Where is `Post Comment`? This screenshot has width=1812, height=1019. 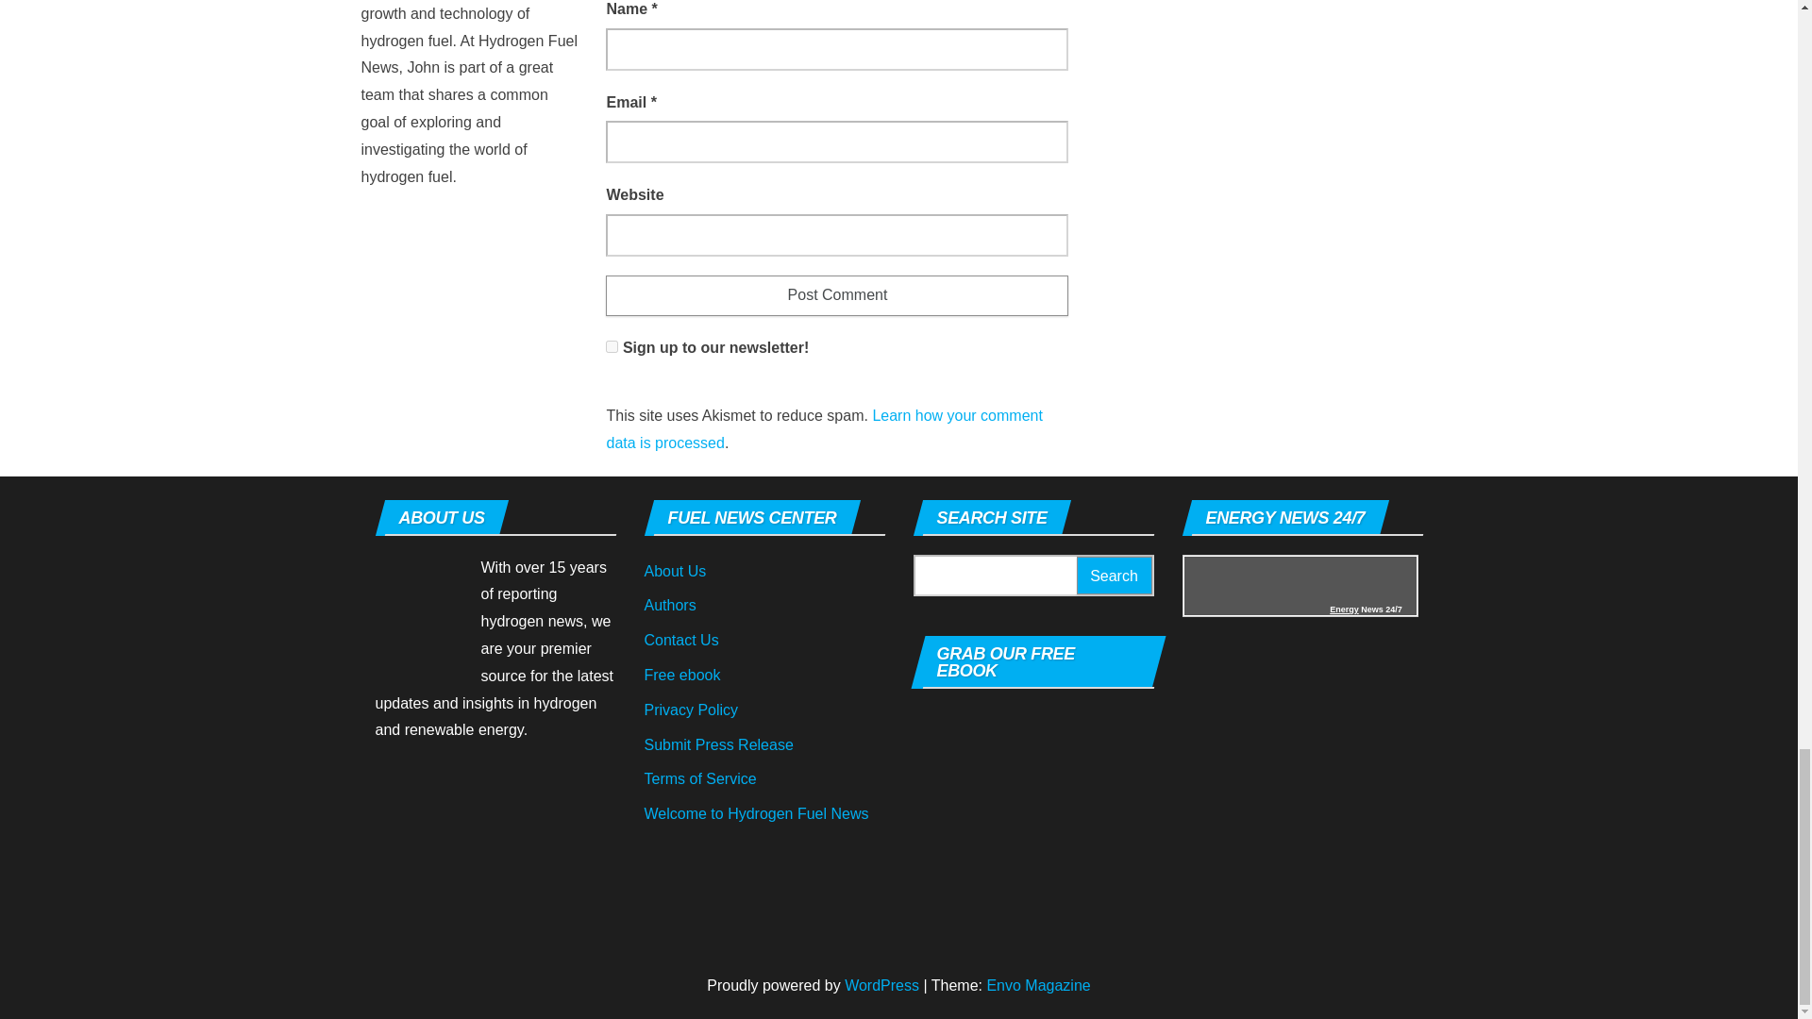
Post Comment is located at coordinates (836, 294).